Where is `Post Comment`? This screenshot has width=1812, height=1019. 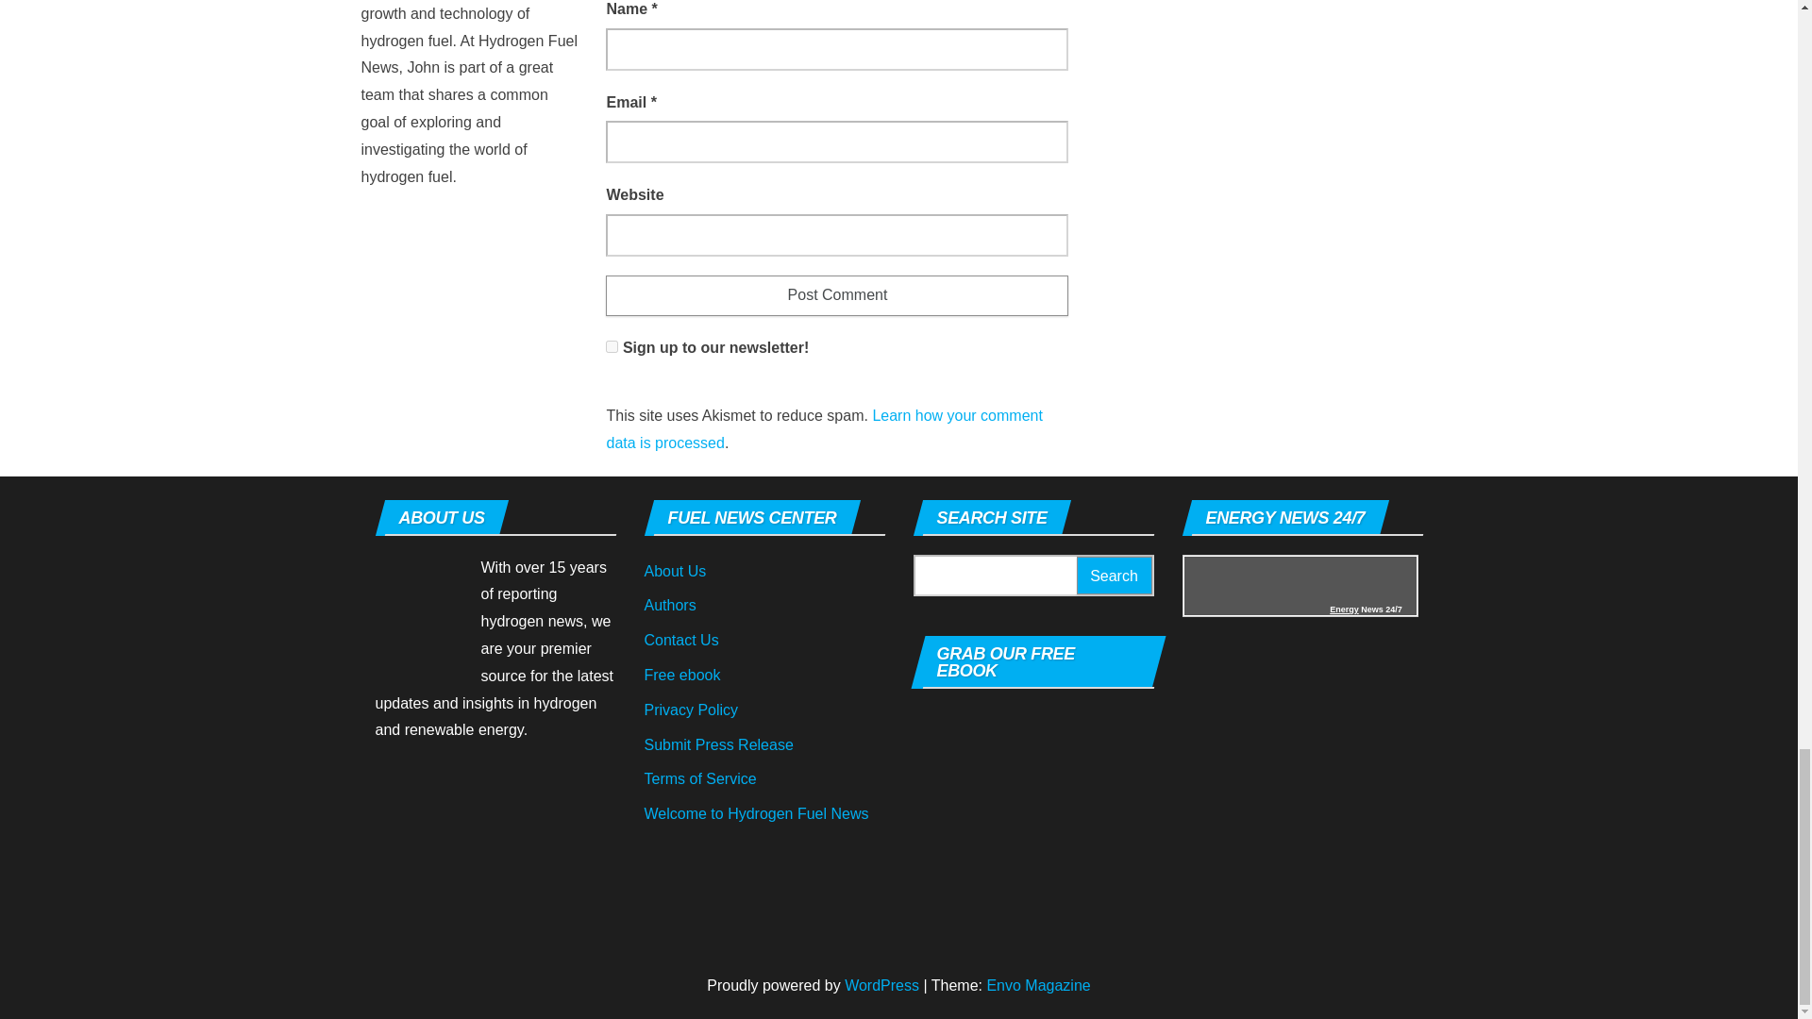
Post Comment is located at coordinates (836, 294).